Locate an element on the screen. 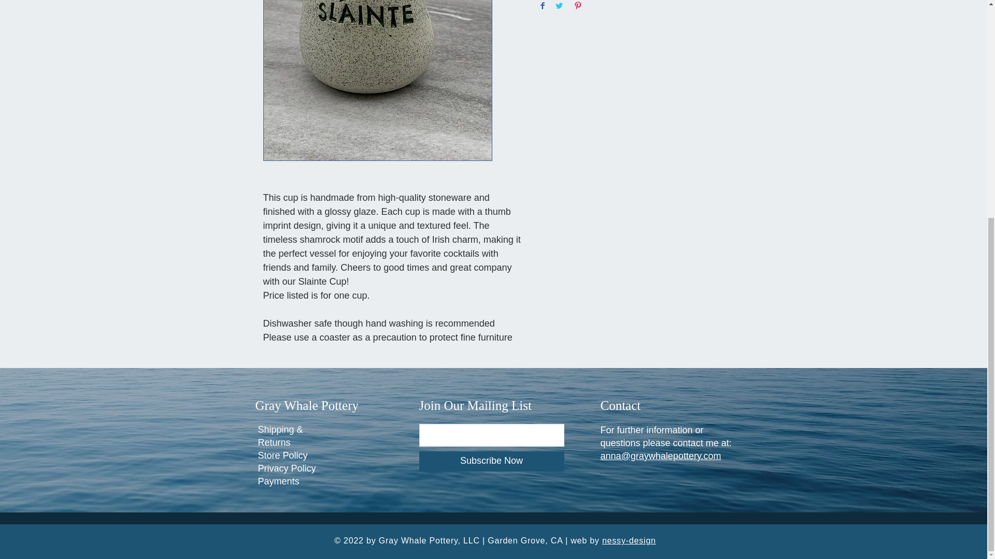  Subscribe Now is located at coordinates (491, 461).